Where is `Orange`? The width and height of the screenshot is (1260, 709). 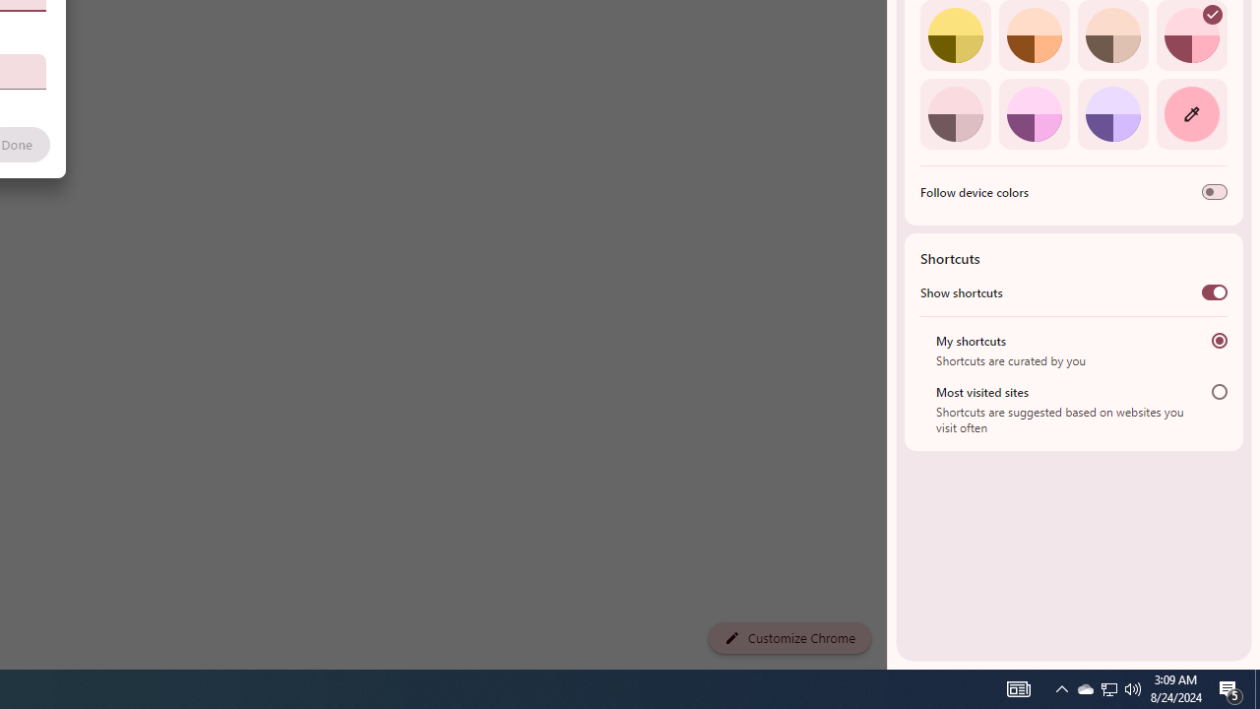
Orange is located at coordinates (1034, 35).